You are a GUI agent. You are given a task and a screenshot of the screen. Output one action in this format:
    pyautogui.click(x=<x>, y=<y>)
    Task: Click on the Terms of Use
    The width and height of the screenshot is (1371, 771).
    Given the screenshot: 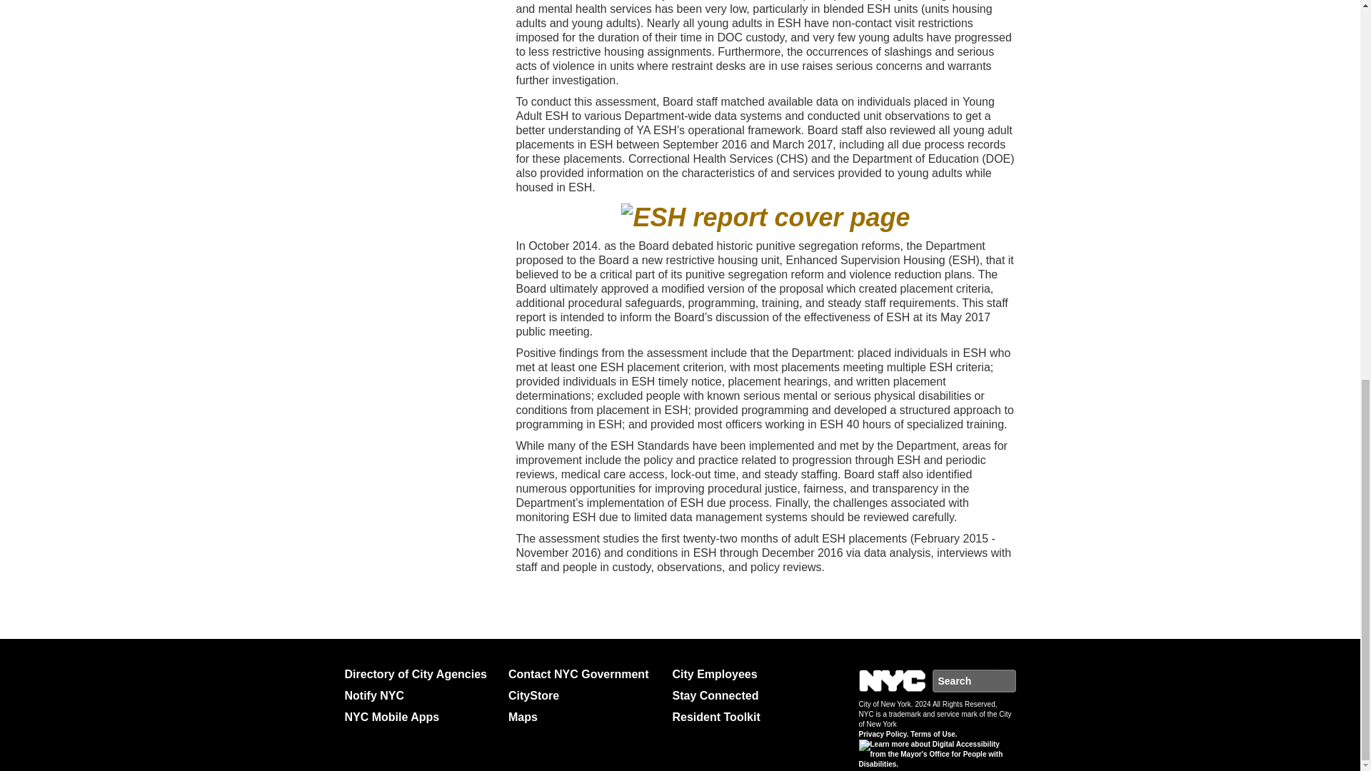 What is the action you would take?
    pyautogui.click(x=933, y=734)
    